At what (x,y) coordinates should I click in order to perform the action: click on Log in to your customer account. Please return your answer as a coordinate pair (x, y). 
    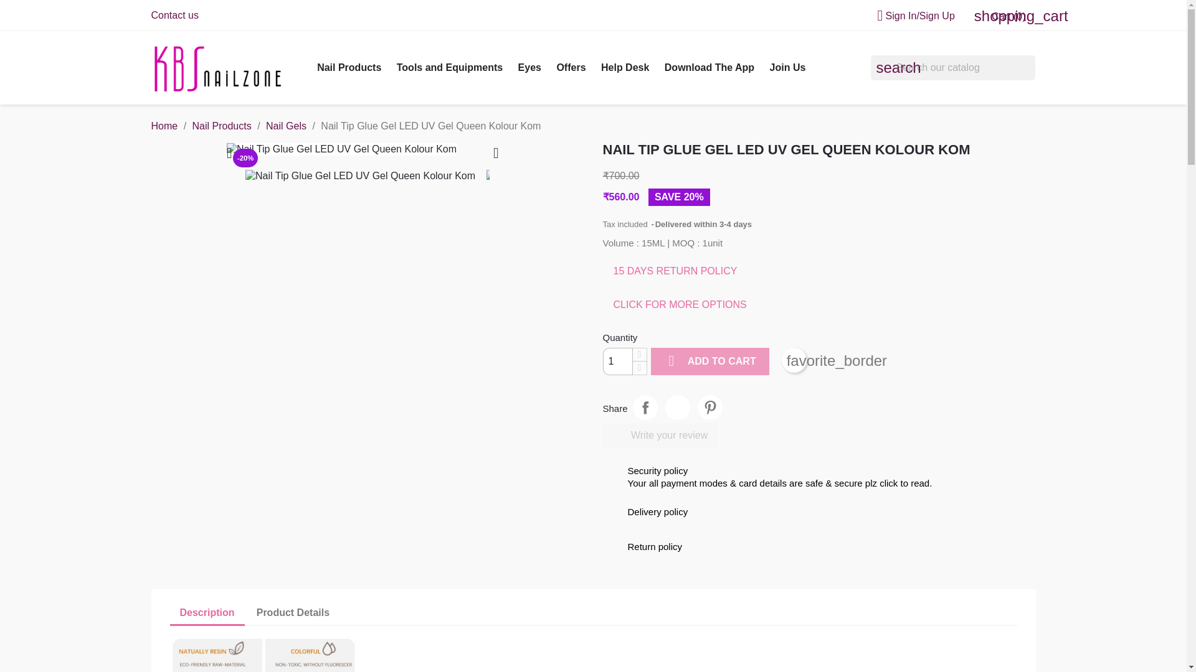
    Looking at the image, I should click on (911, 16).